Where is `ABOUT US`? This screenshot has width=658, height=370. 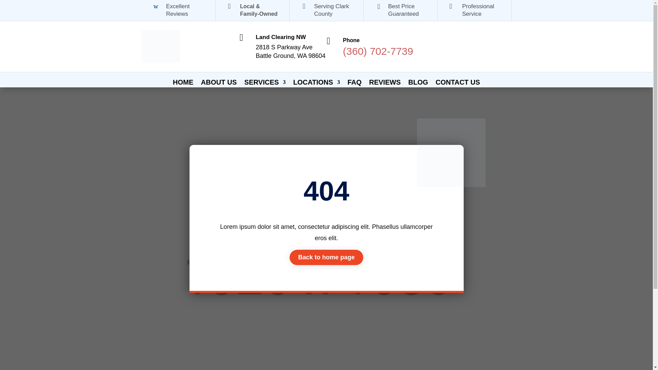 ABOUT US is located at coordinates (218, 84).